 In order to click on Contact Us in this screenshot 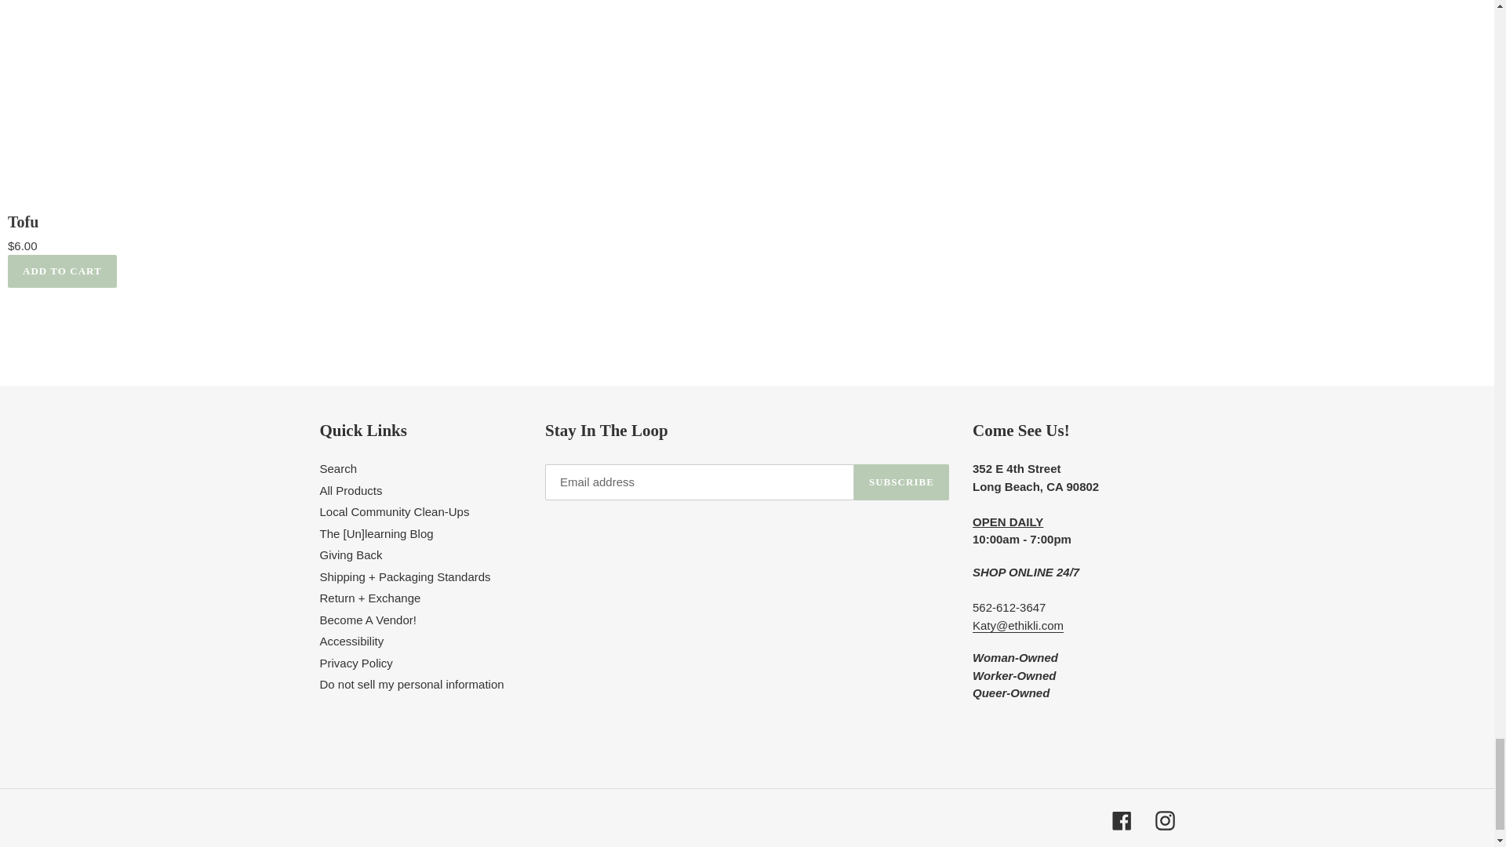, I will do `click(1018, 626)`.